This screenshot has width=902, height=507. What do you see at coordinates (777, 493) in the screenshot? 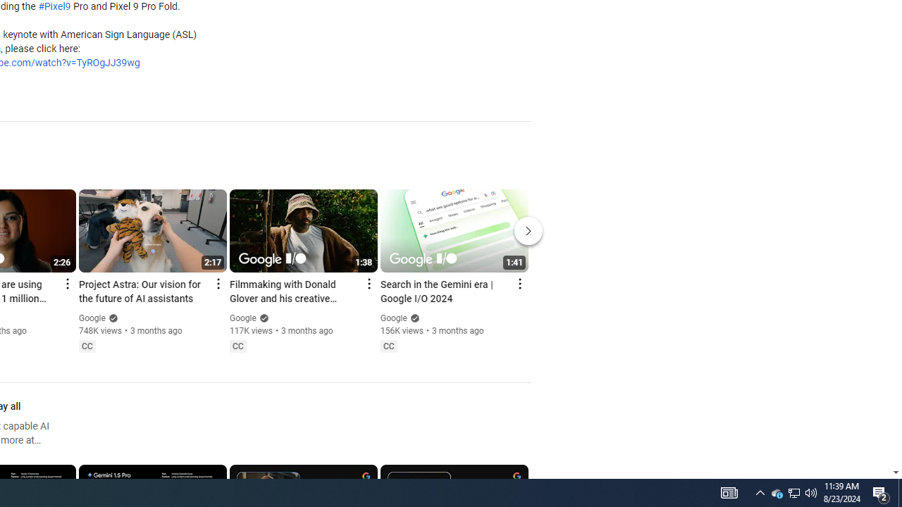
I see `Show desktop` at bounding box center [777, 493].